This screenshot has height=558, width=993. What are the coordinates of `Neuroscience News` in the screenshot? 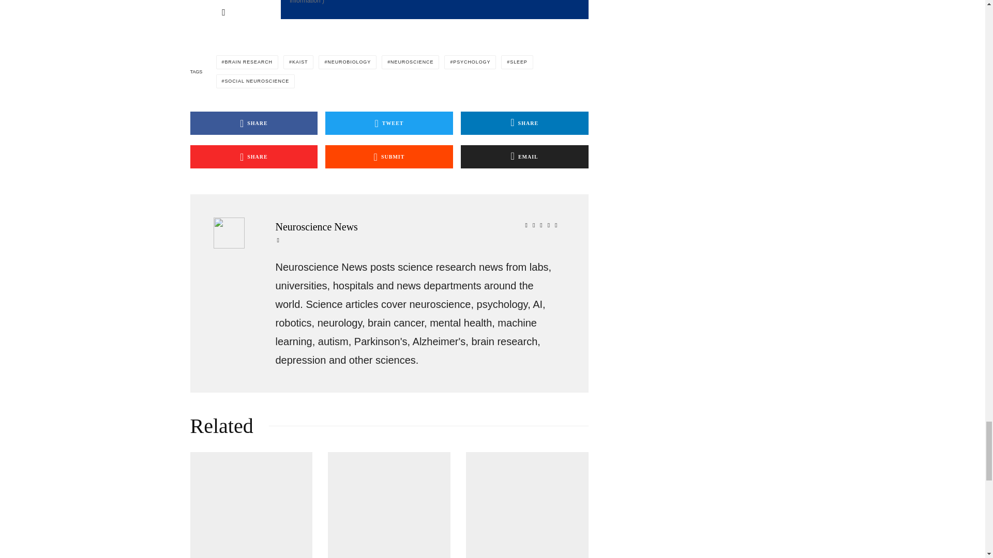 It's located at (418, 226).